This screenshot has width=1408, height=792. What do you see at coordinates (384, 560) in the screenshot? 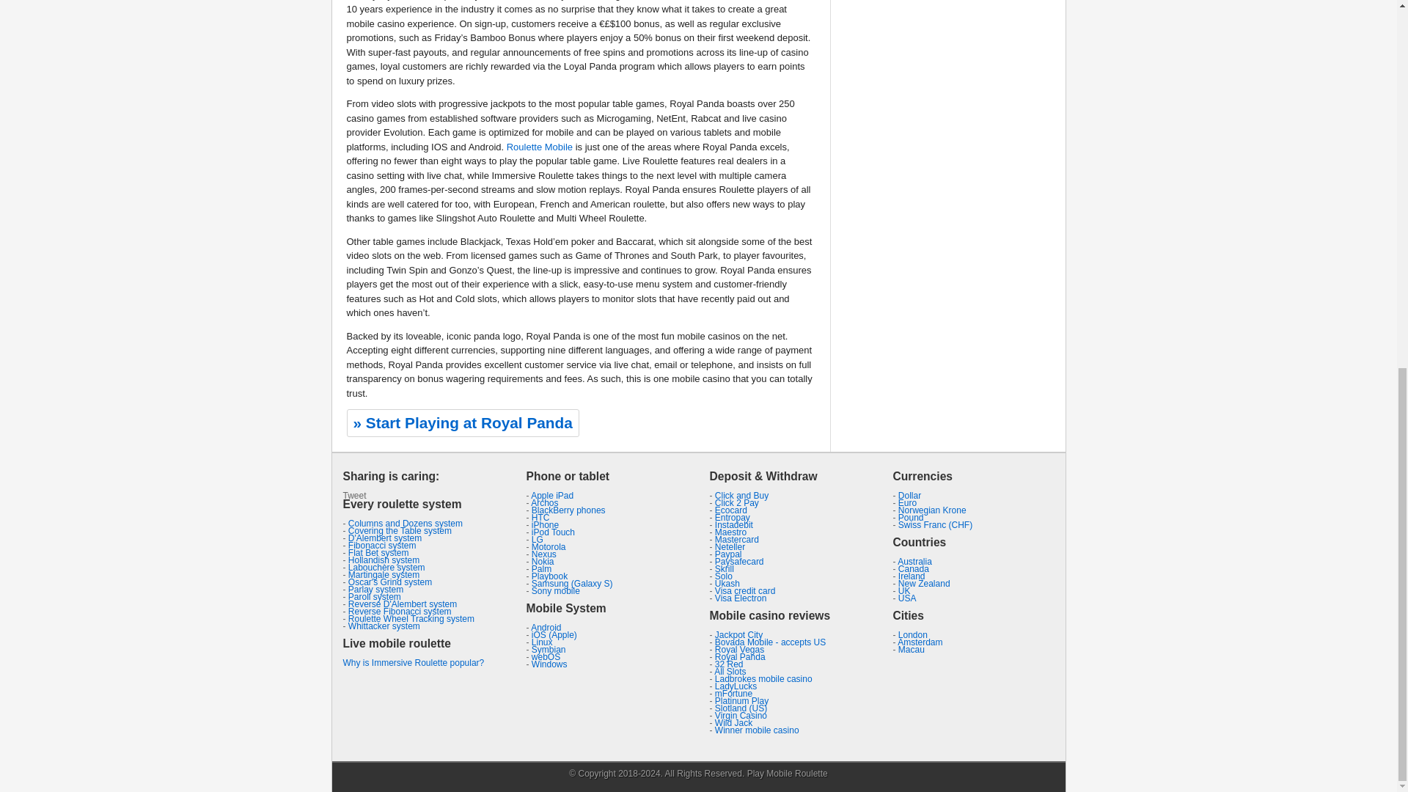
I see `Hollandish system` at bounding box center [384, 560].